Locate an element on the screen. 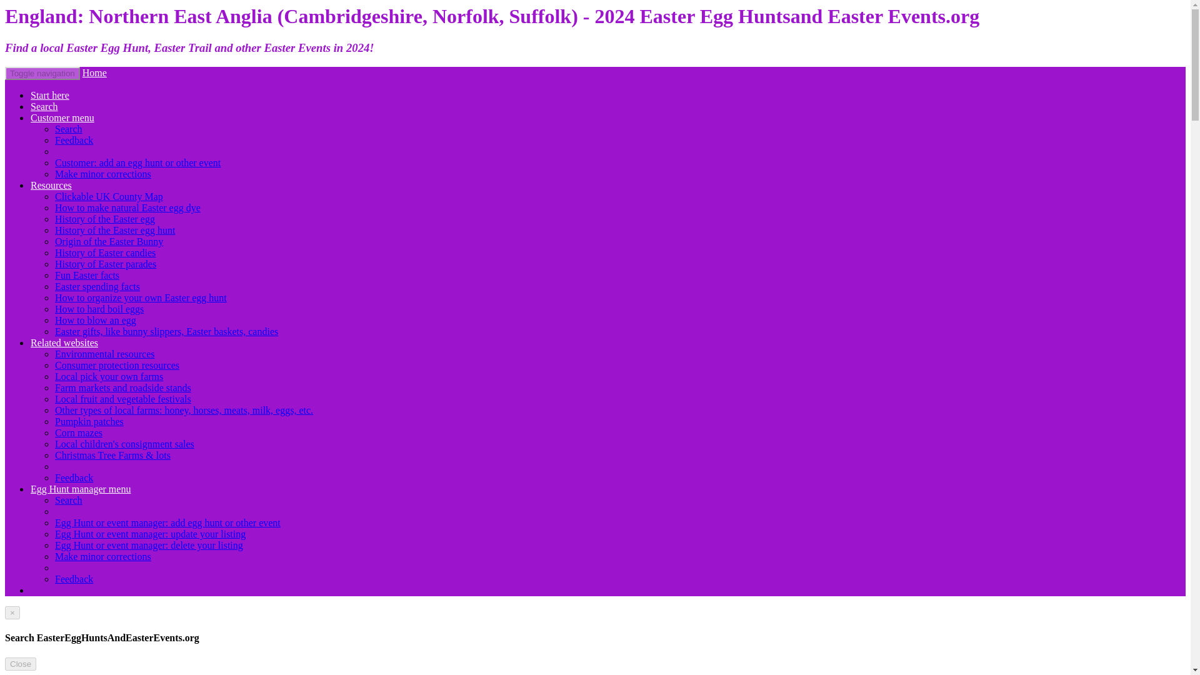  Local children's consignment sales is located at coordinates (125, 444).